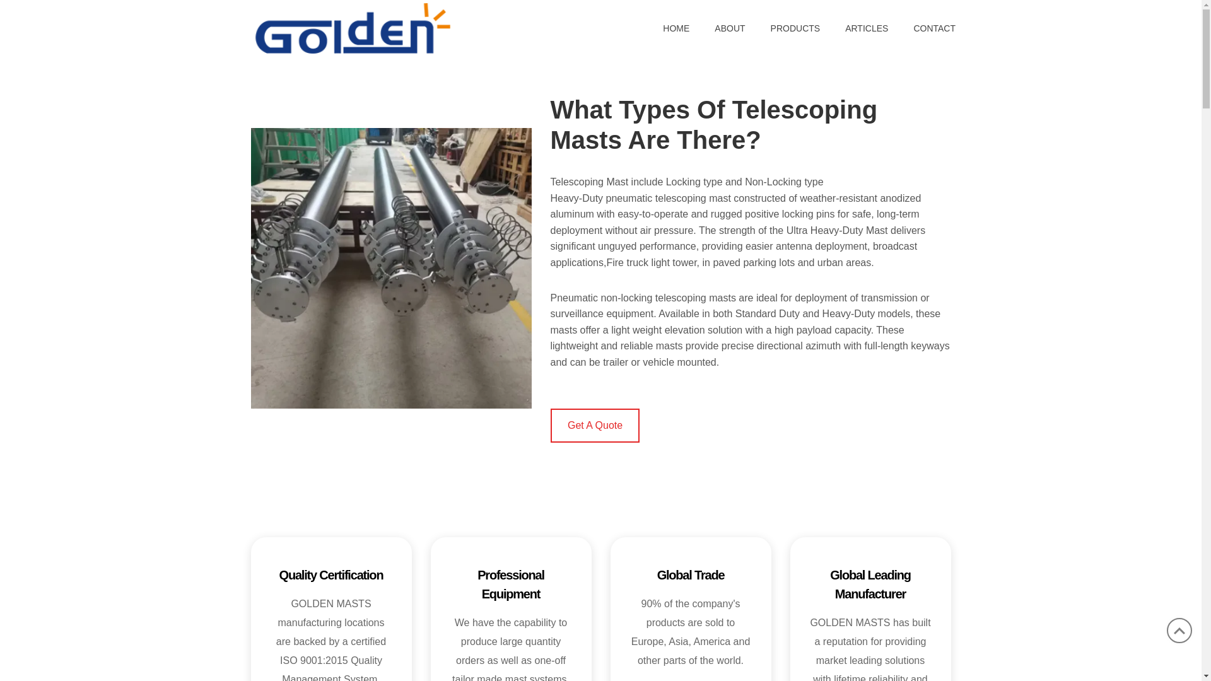 This screenshot has height=681, width=1211. Describe the element at coordinates (928, 28) in the screenshot. I see `CONTACT` at that location.